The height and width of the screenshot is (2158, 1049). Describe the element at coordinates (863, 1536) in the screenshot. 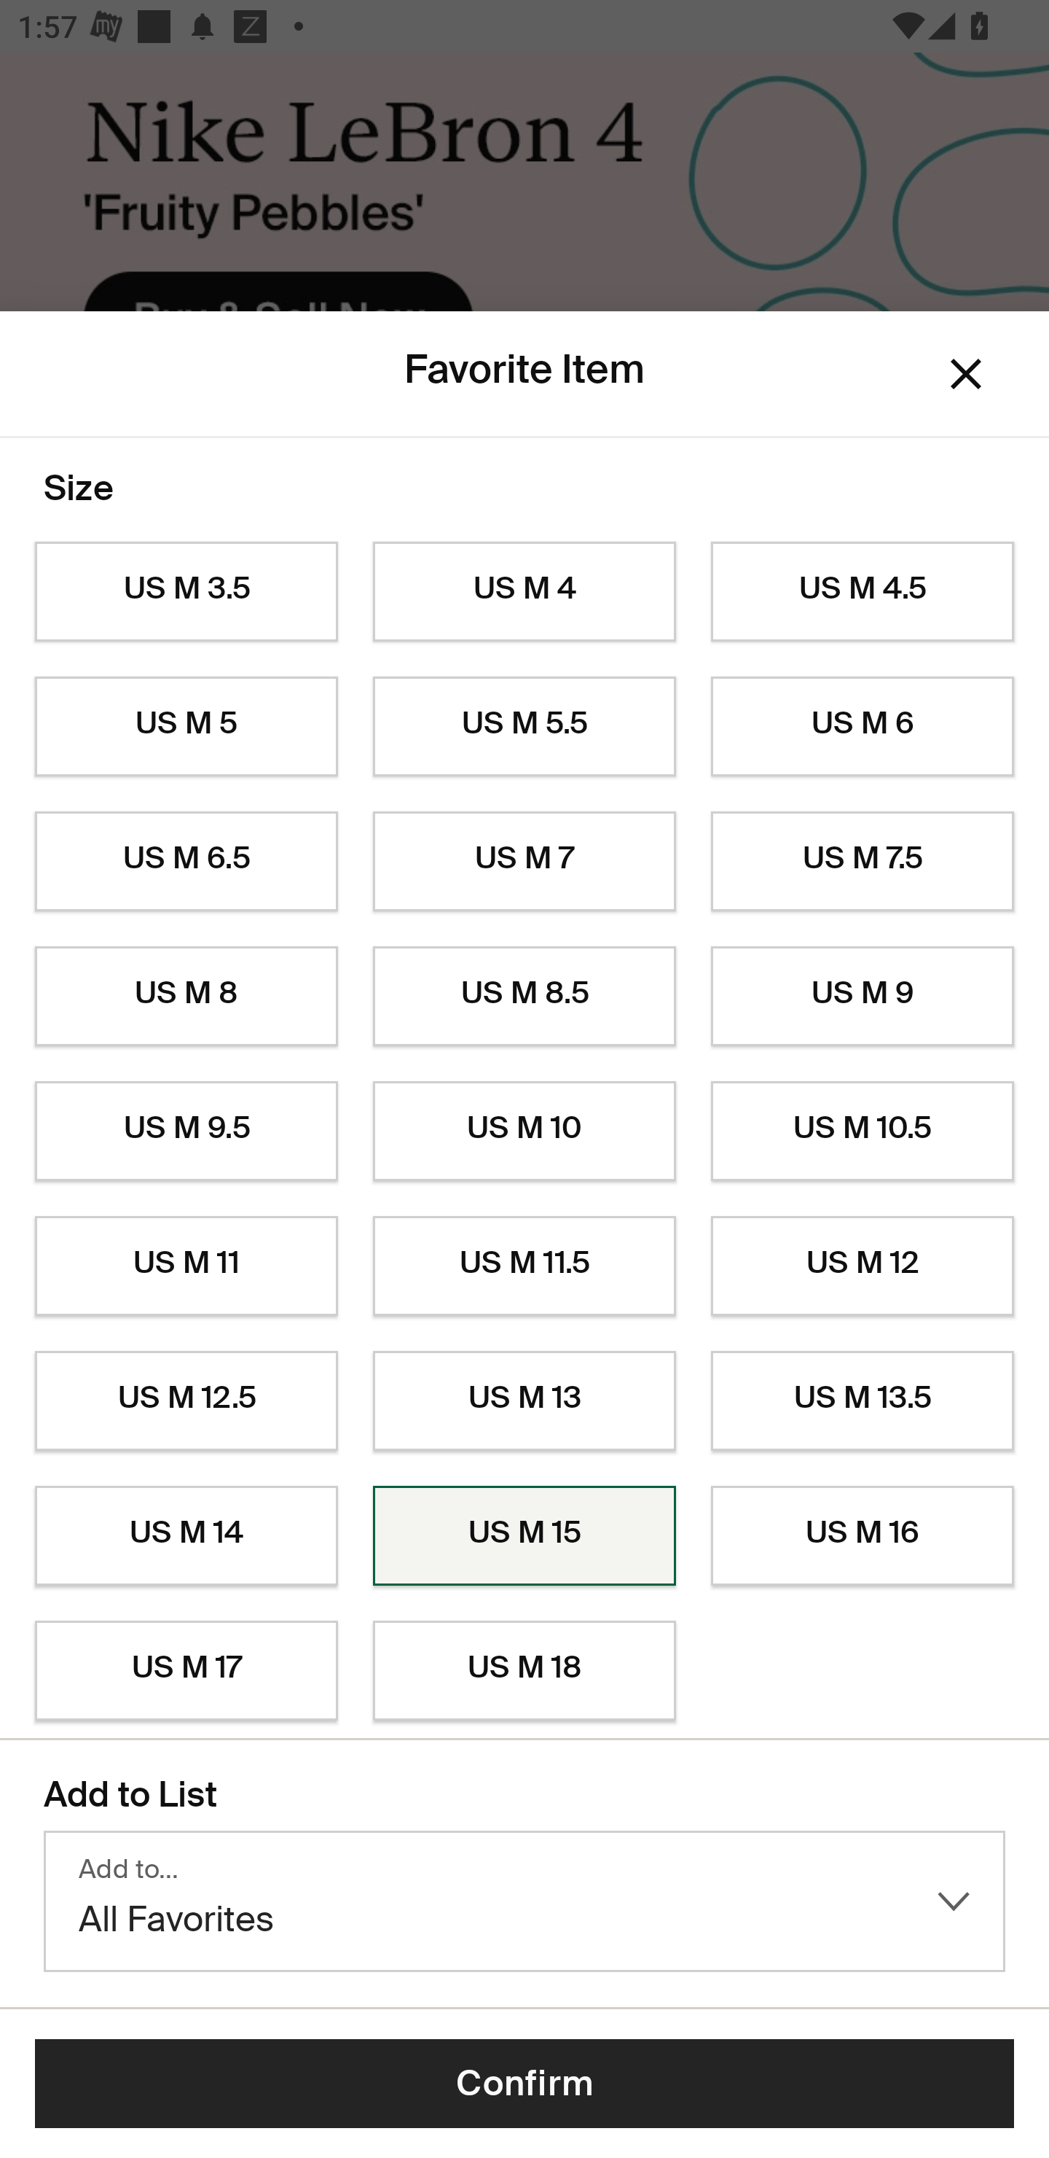

I see `US M 16` at that location.